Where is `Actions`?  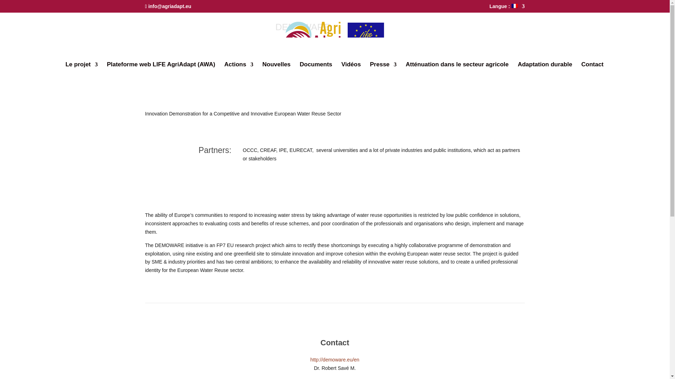
Actions is located at coordinates (238, 69).